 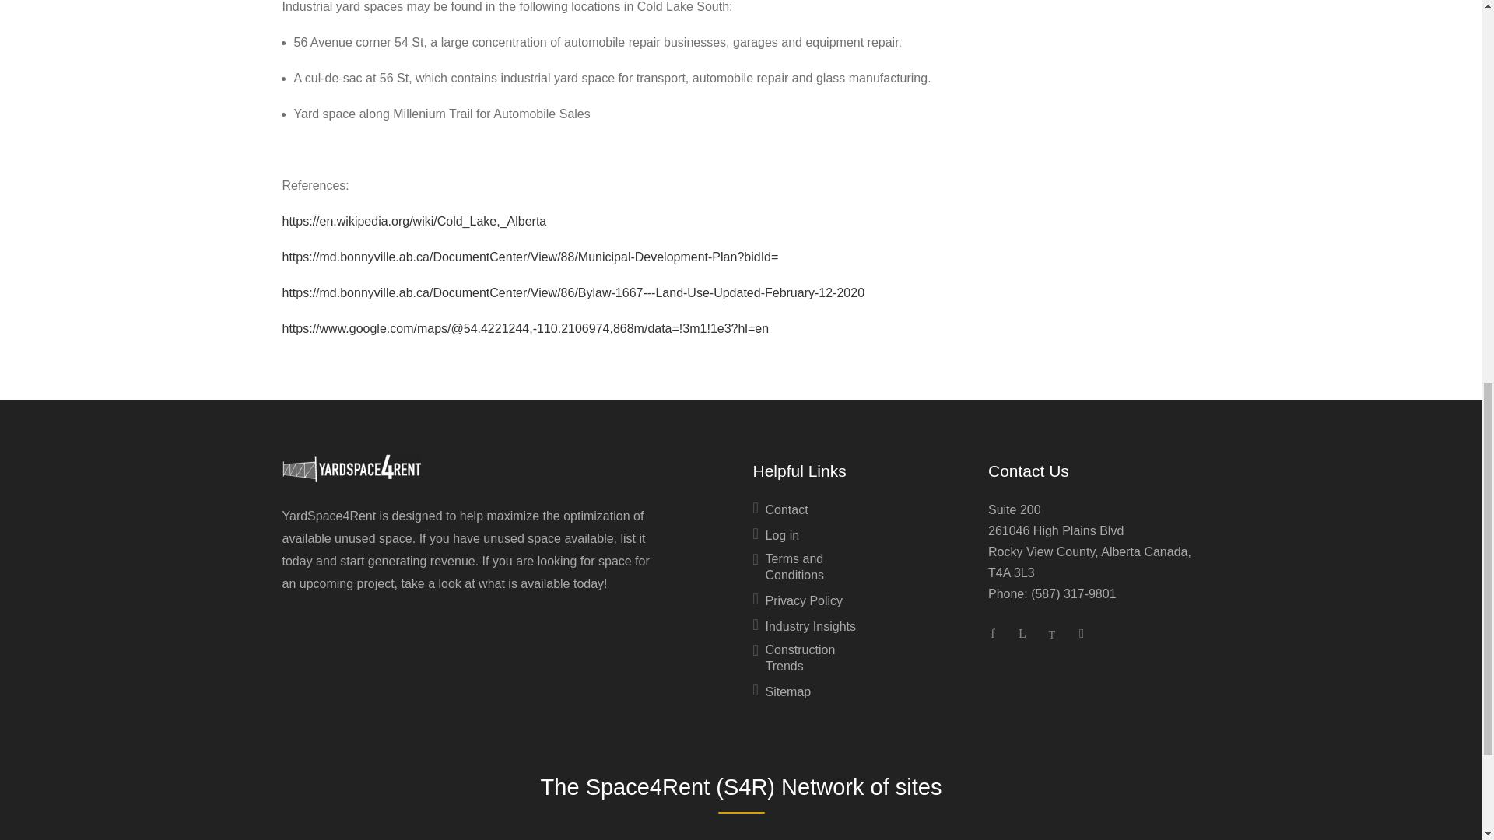 I want to click on Industry Insights, so click(x=805, y=630).